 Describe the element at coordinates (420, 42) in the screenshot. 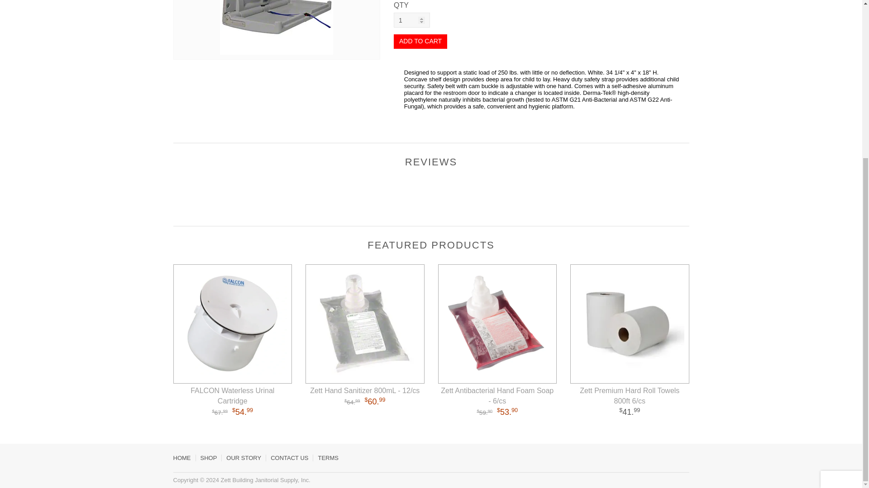

I see `Add to Cart` at that location.